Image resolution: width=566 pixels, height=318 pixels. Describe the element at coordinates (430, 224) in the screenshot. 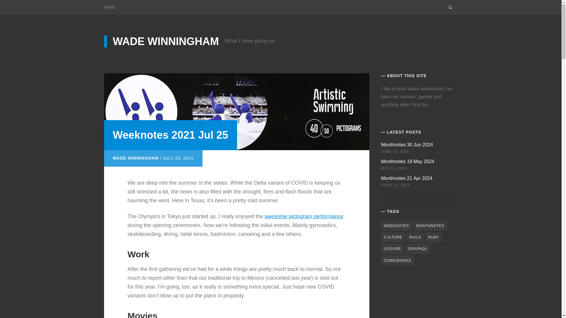

I see `MONTHNOTES` at that location.